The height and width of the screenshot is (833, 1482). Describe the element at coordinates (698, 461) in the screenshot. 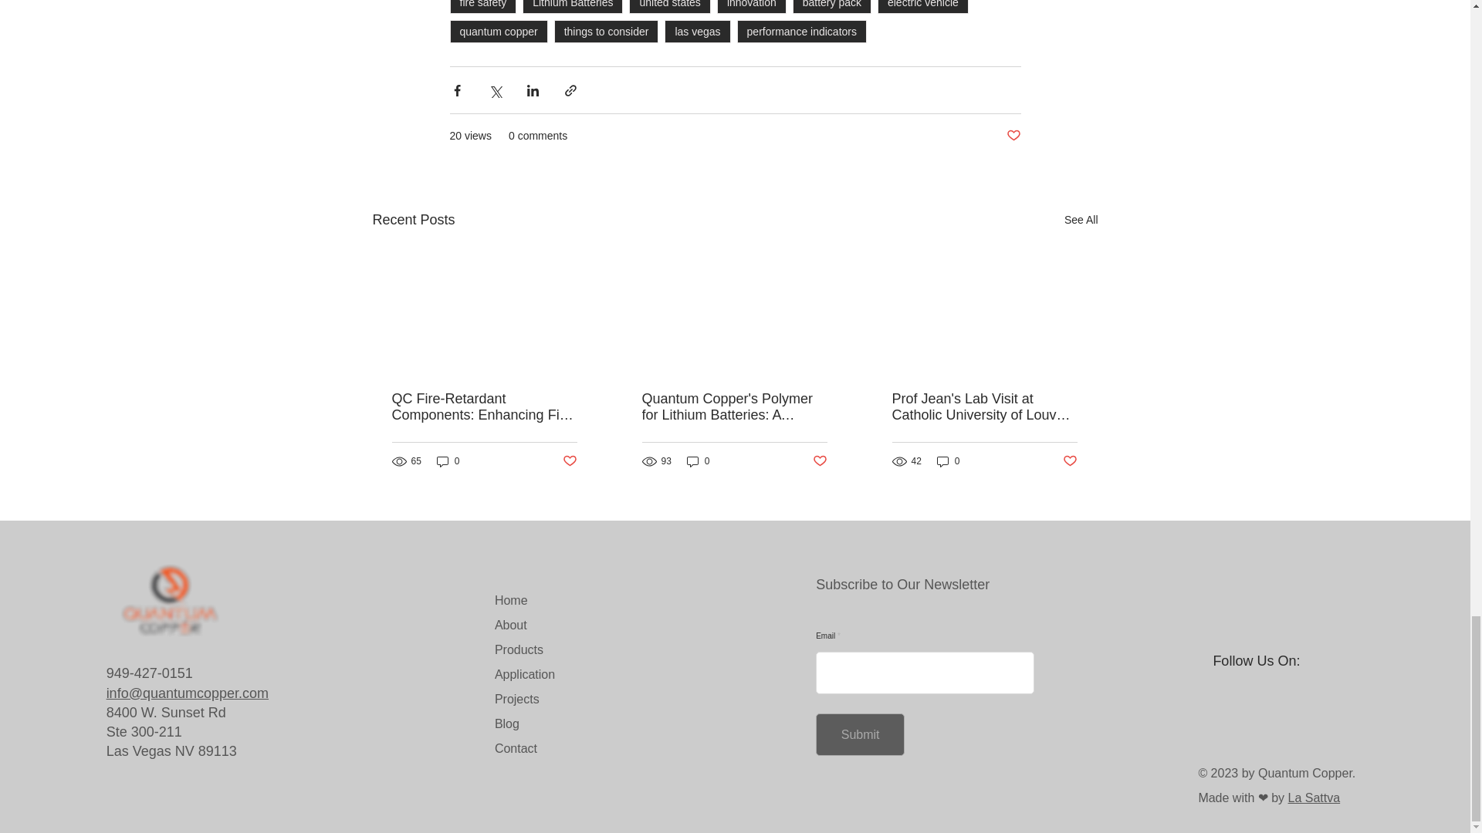

I see `0` at that location.